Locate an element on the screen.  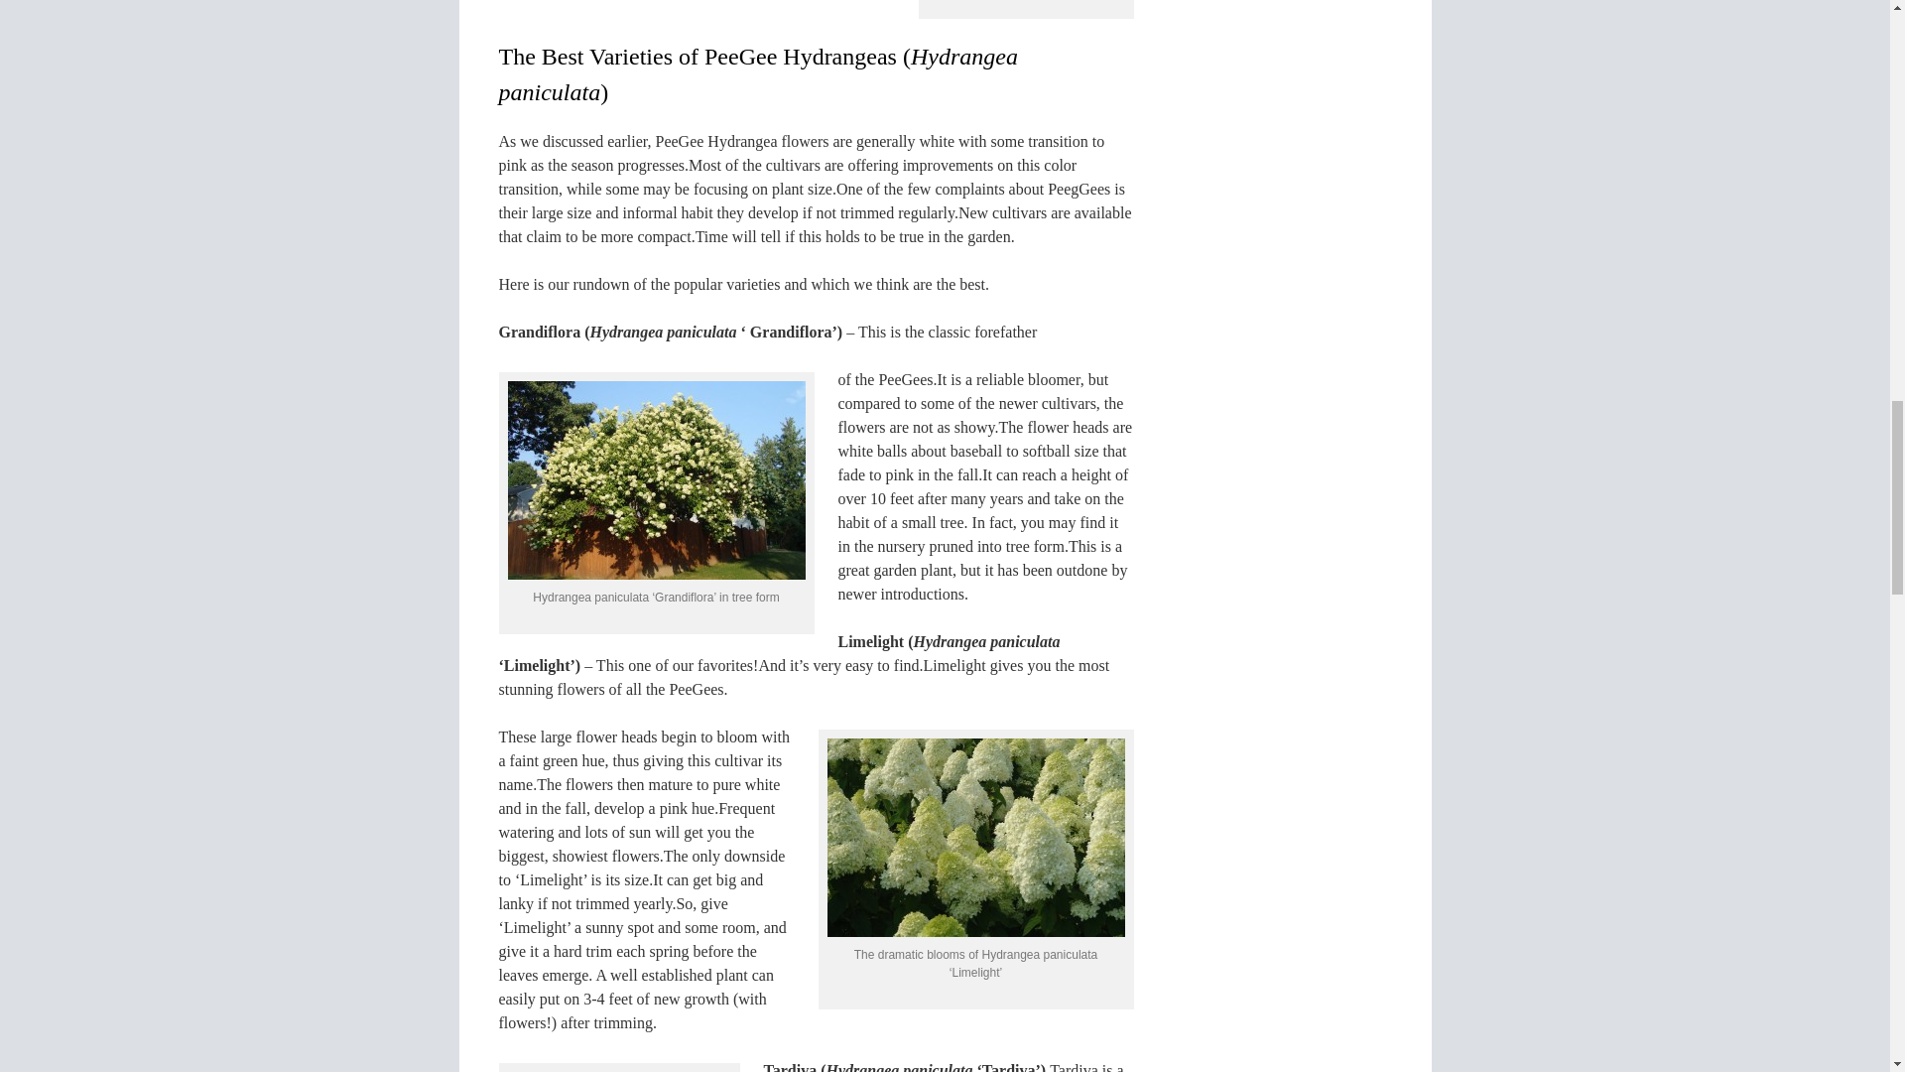
hydrangea paniculata 'Limelight' bloom is located at coordinates (976, 838).